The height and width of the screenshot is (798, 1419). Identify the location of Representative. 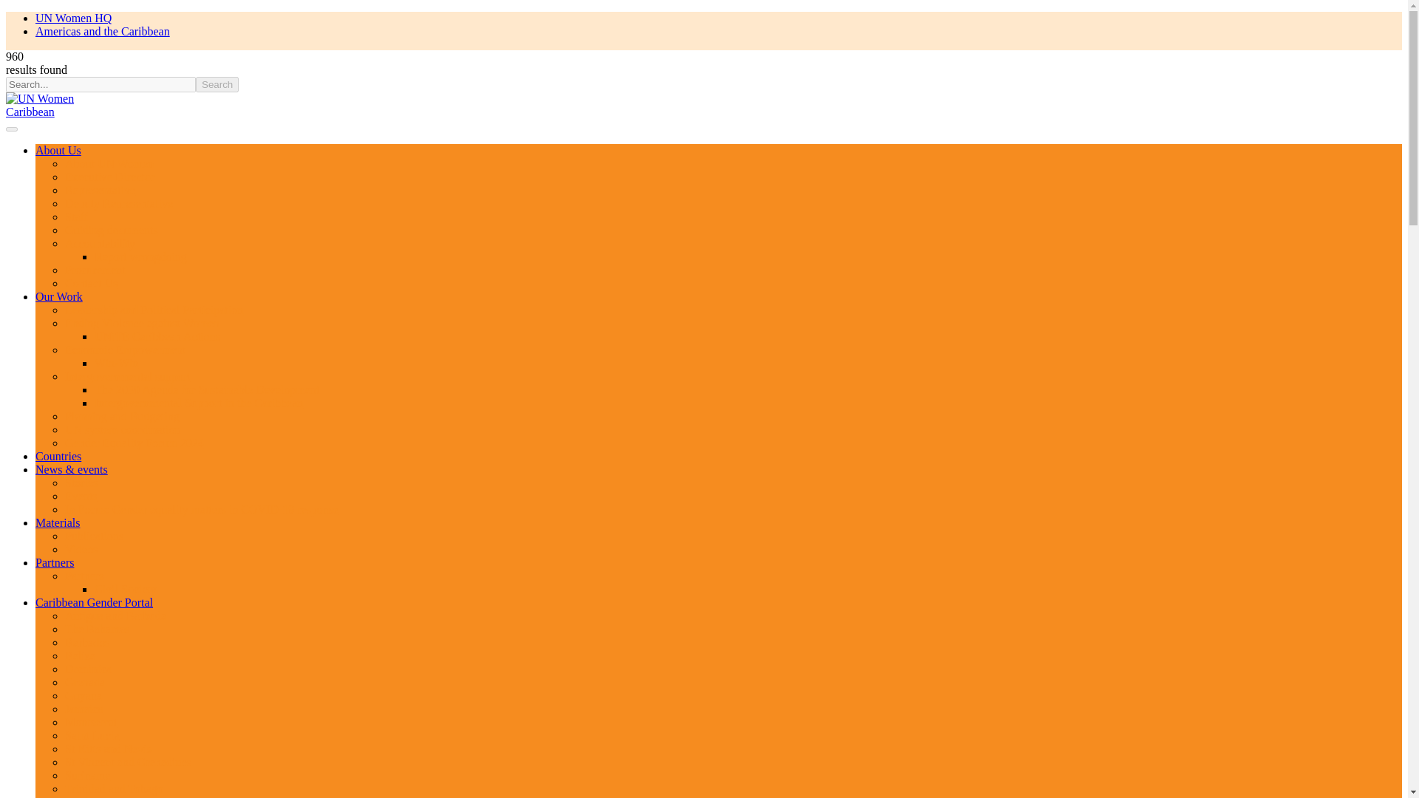
(100, 190).